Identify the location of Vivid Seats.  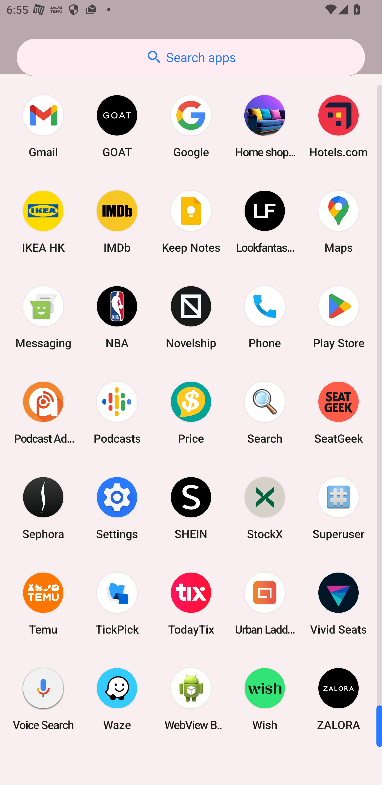
(338, 604).